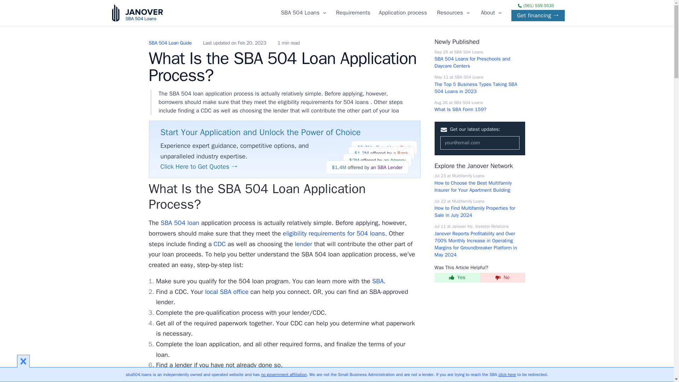 The image size is (679, 382). What do you see at coordinates (180, 223) in the screenshot?
I see `eligibility requirements for 504 loans` at bounding box center [180, 223].